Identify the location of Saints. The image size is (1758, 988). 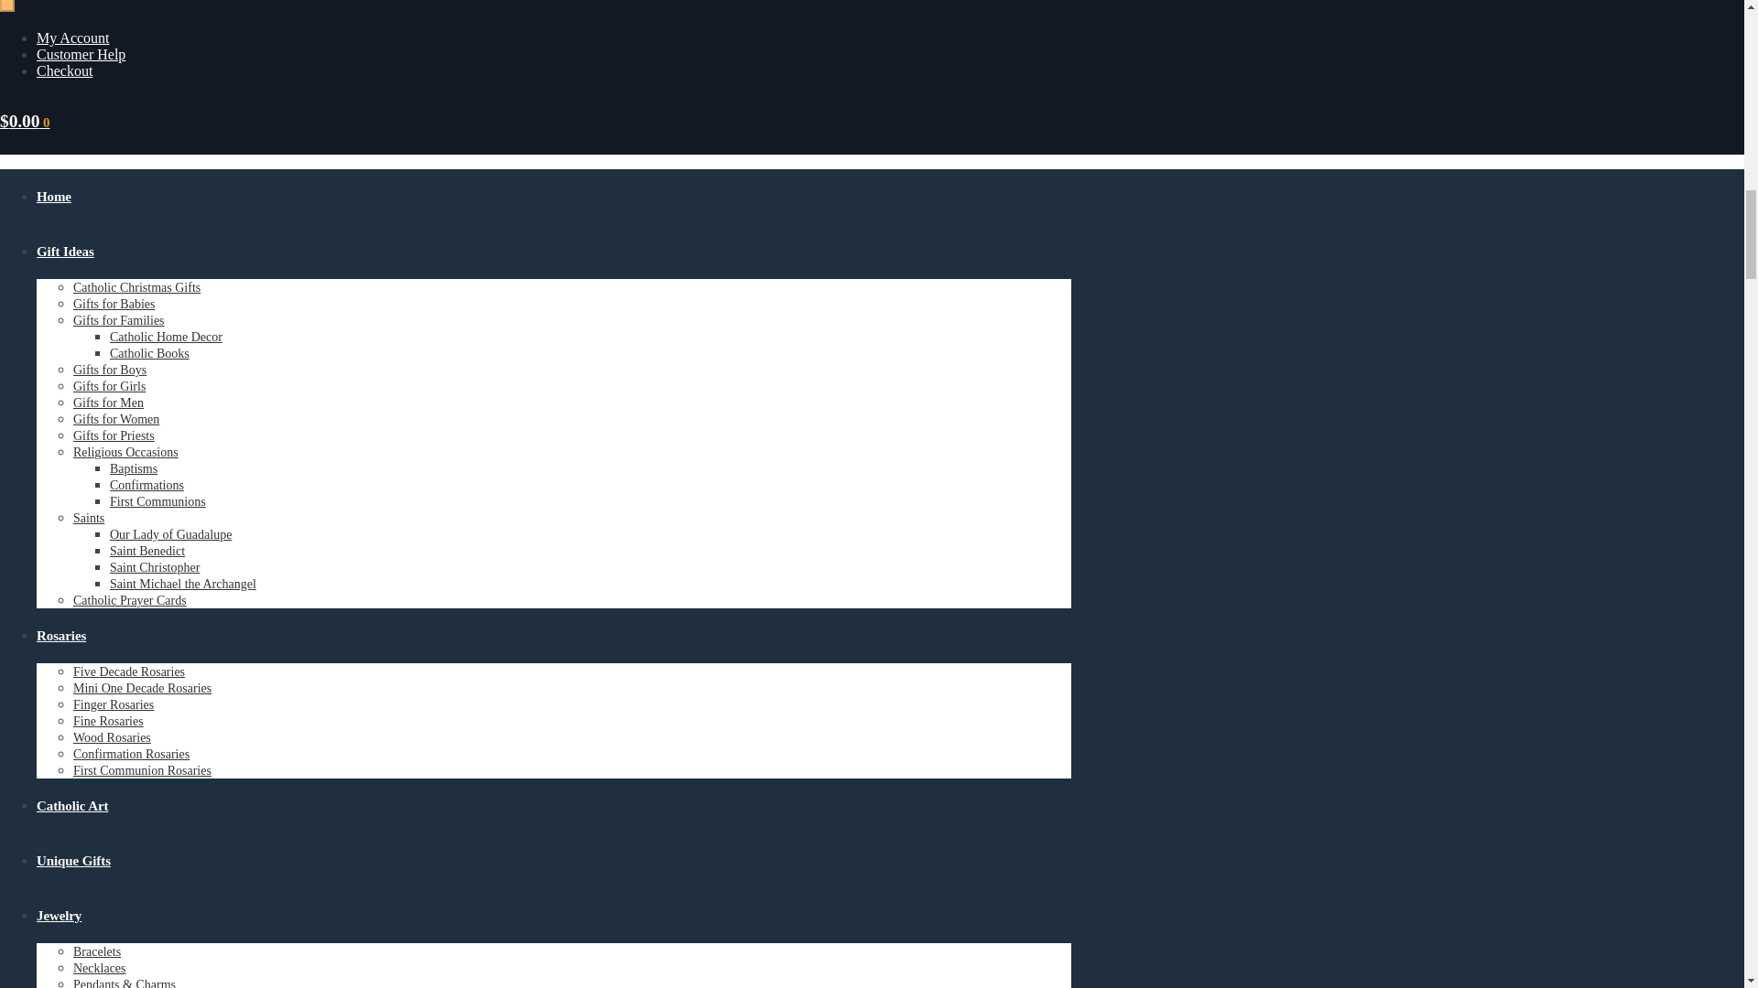
(88, 518).